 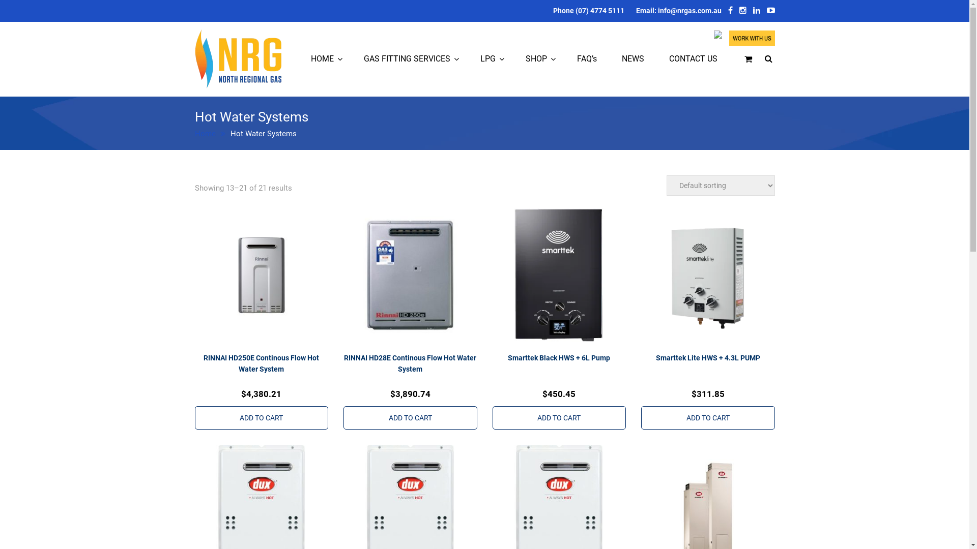 I want to click on Phone (07) 4774 5111, so click(x=588, y=11).